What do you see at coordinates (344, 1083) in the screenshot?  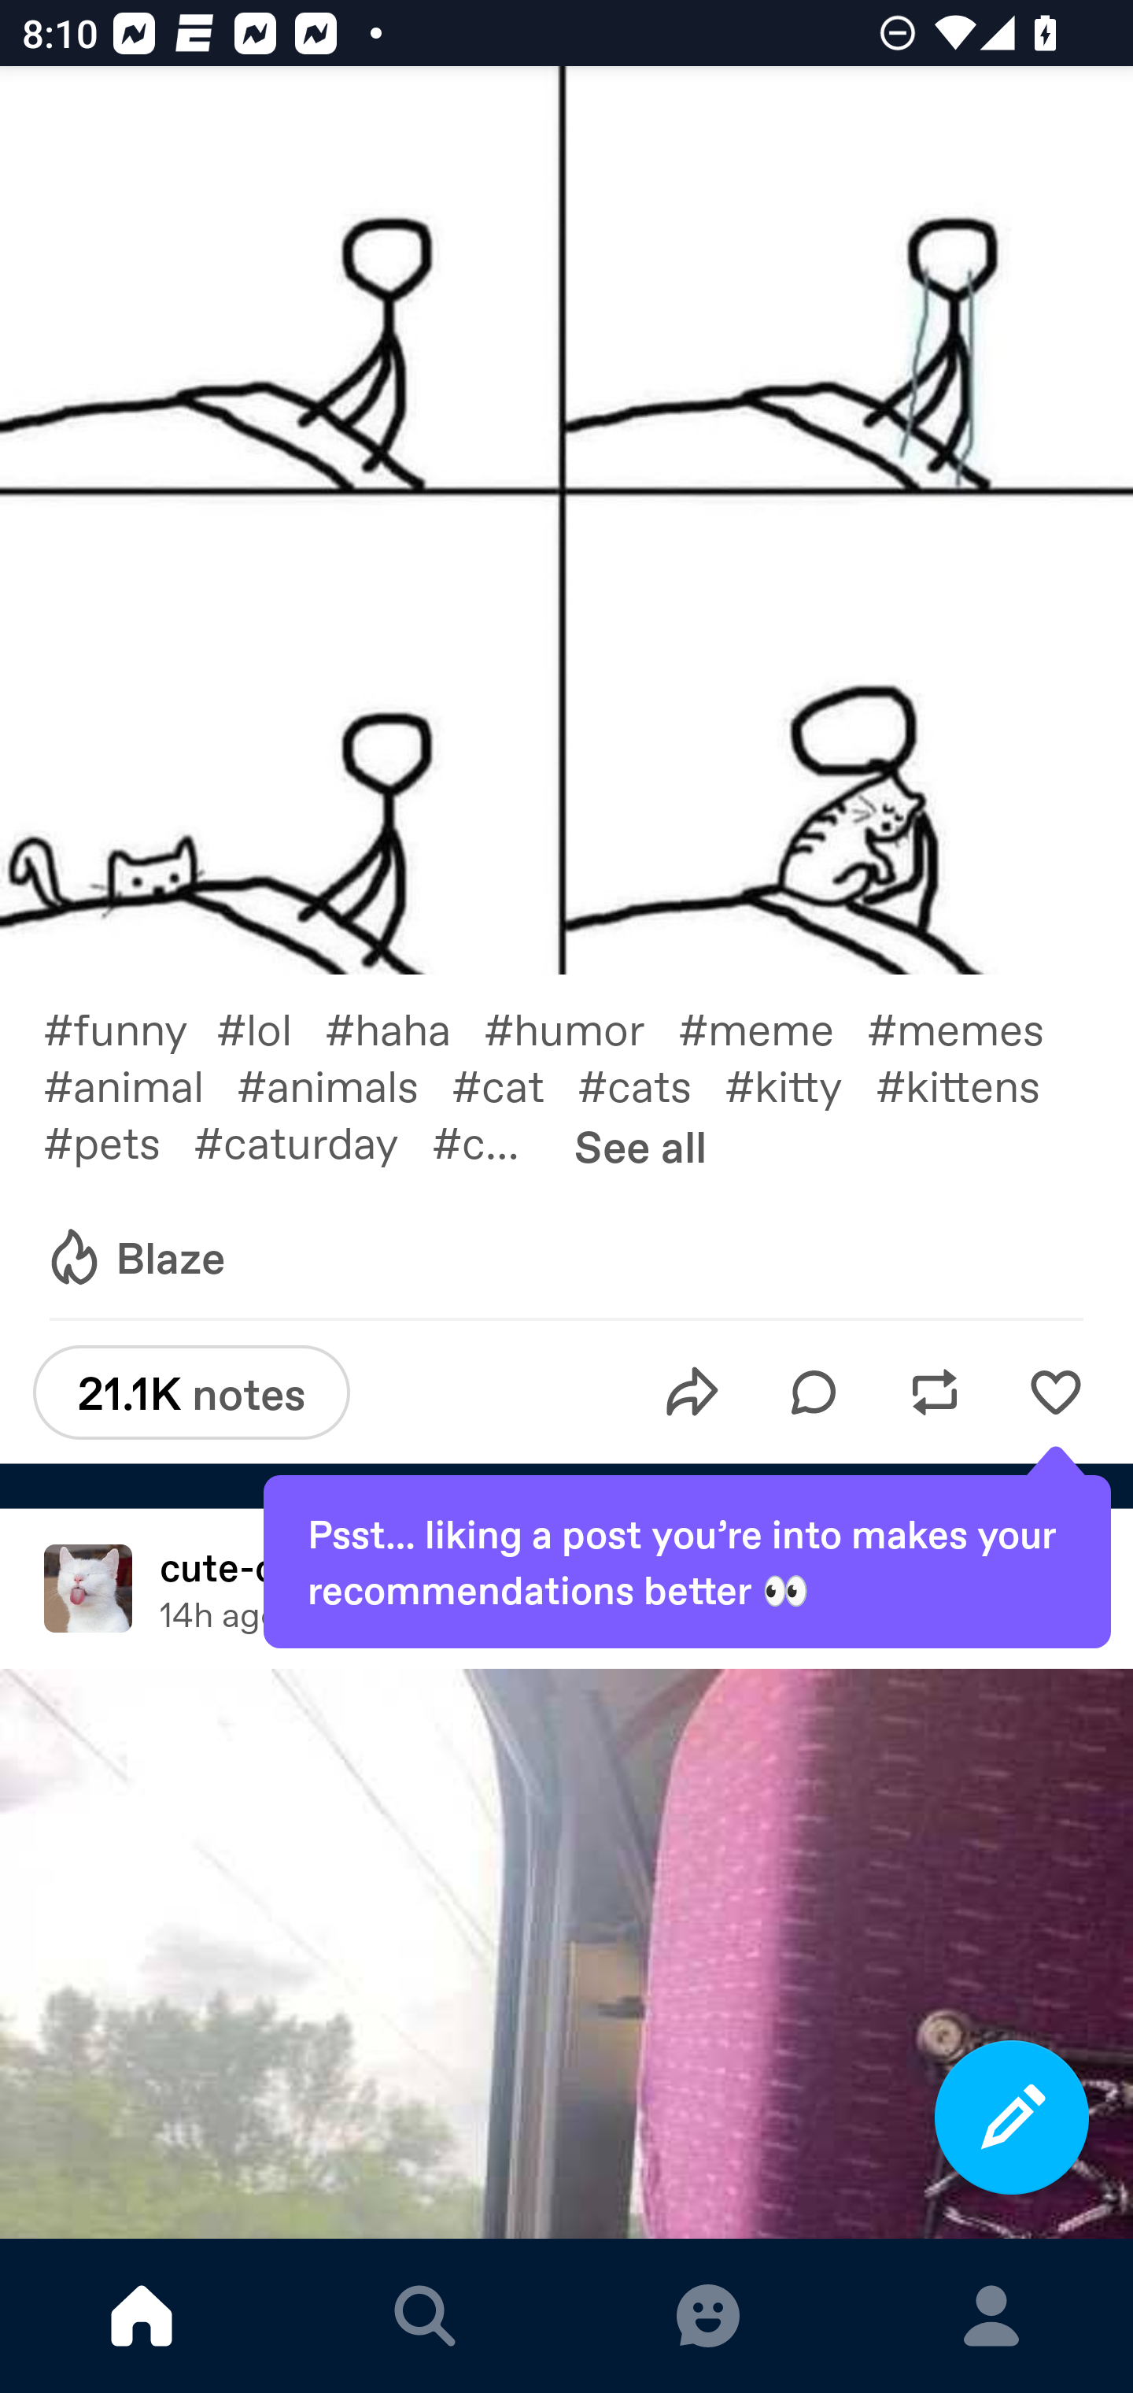 I see `#animals` at bounding box center [344, 1083].